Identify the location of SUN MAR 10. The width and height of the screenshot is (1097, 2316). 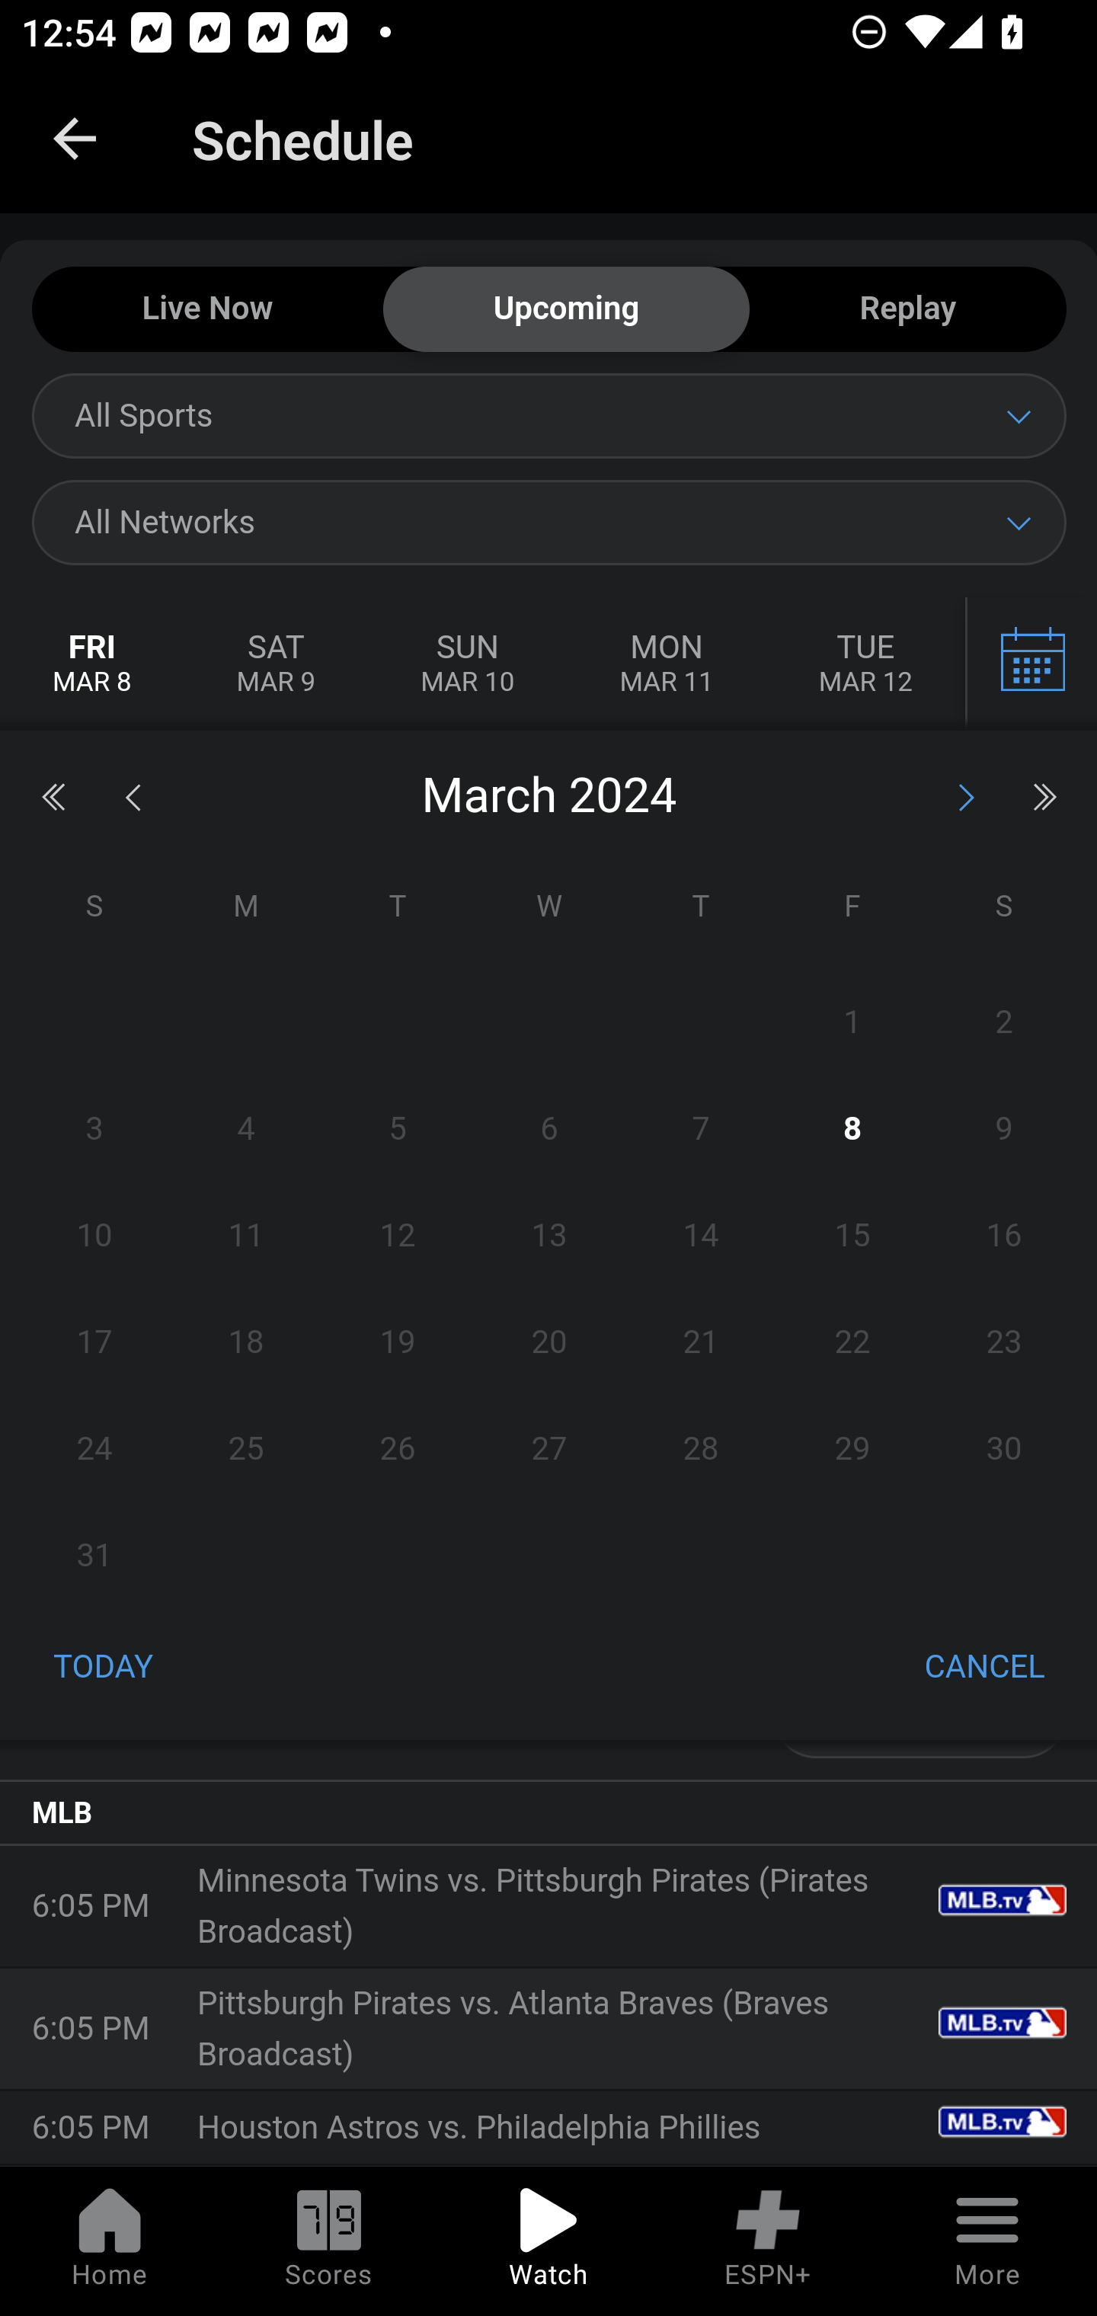
(467, 664).